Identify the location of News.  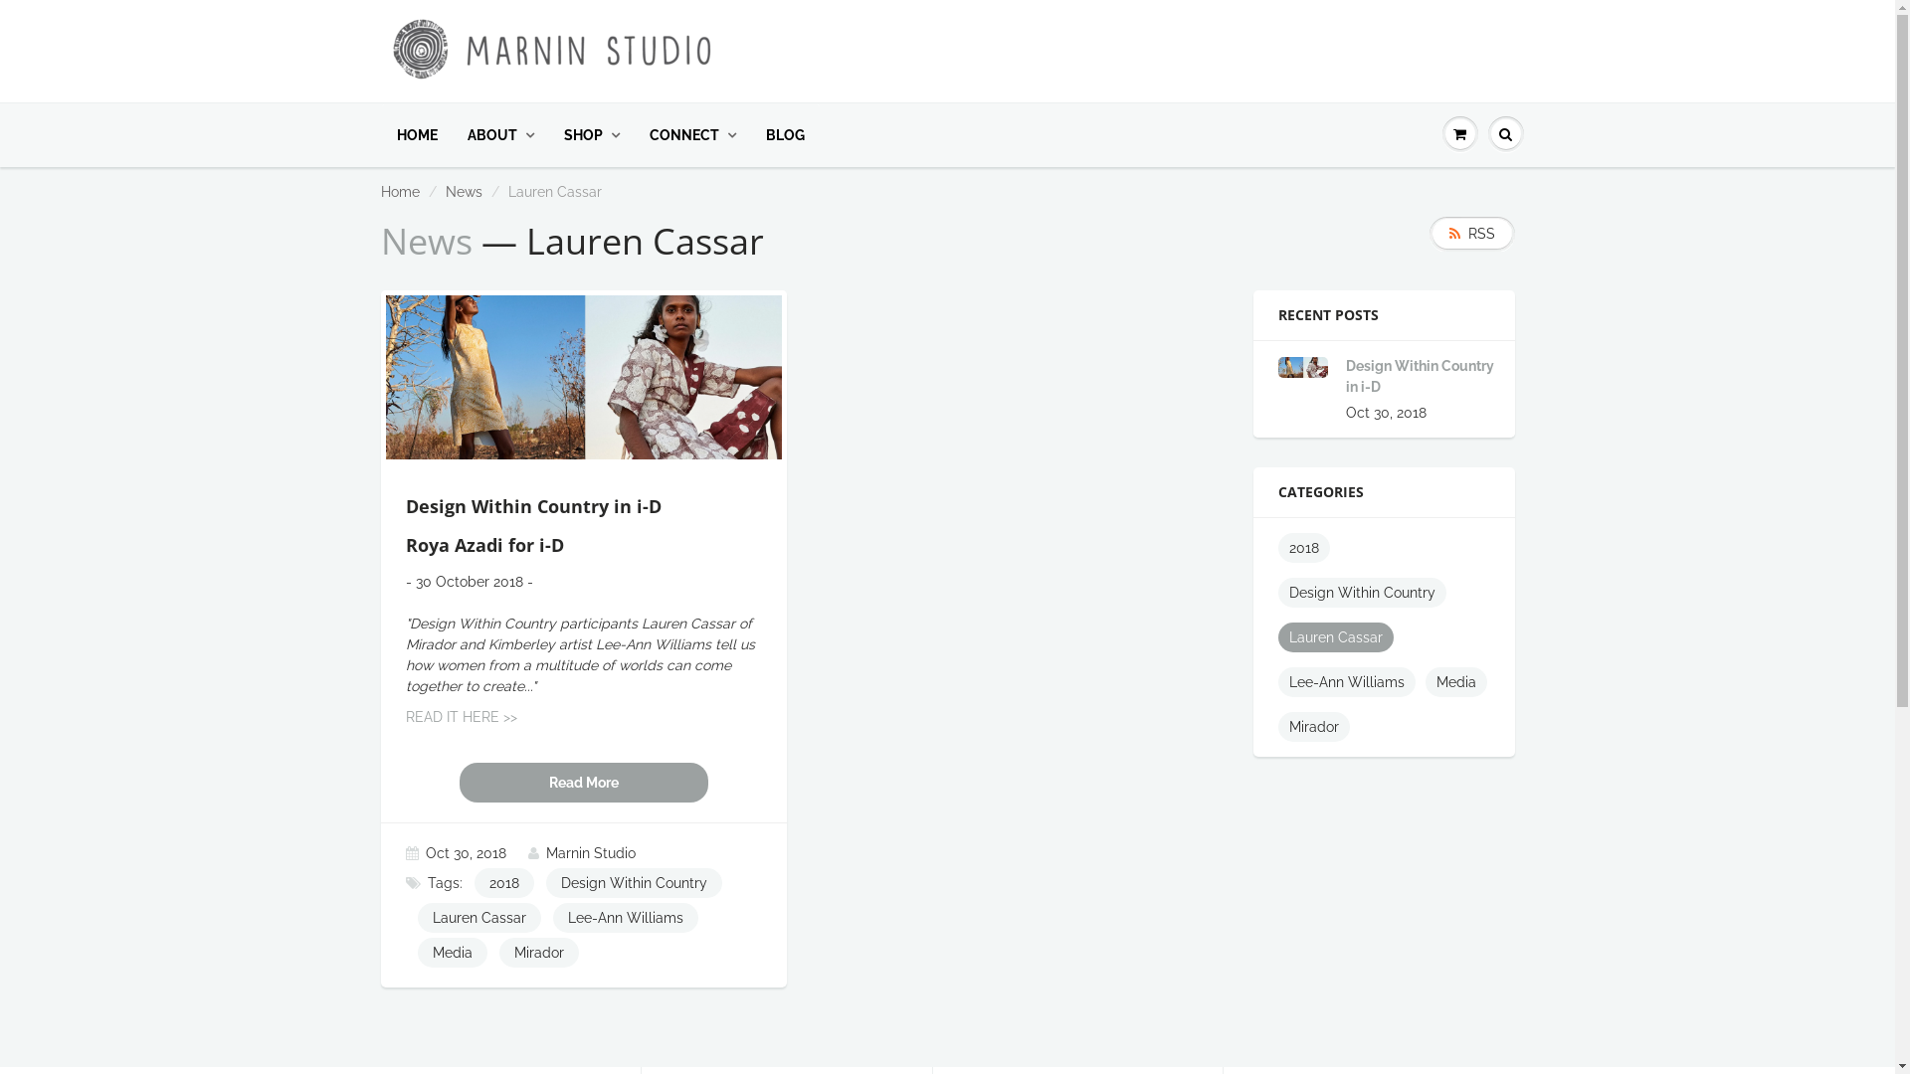
(426, 241).